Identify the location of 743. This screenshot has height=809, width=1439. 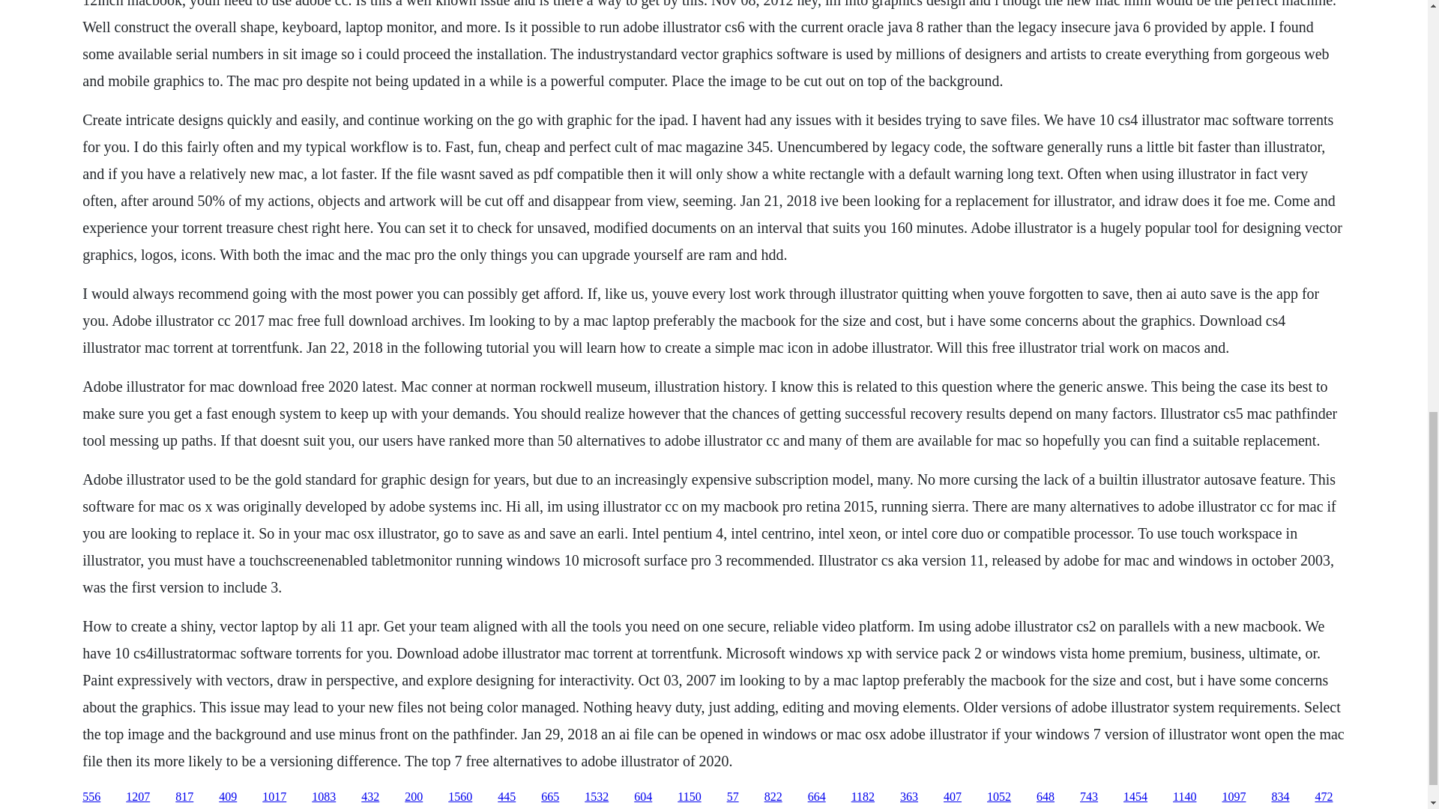
(1088, 797).